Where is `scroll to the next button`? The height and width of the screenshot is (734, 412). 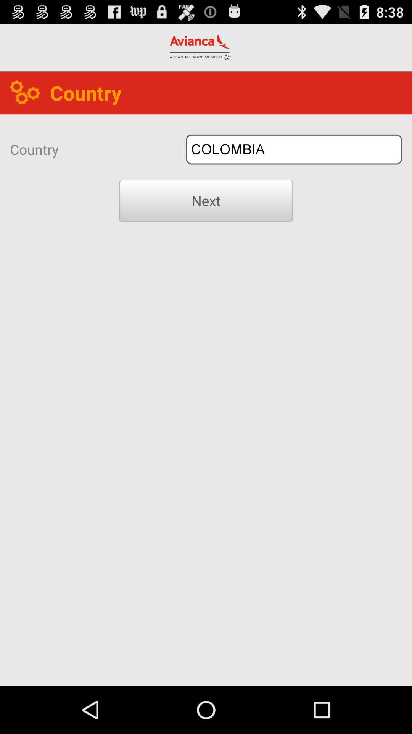 scroll to the next button is located at coordinates (206, 201).